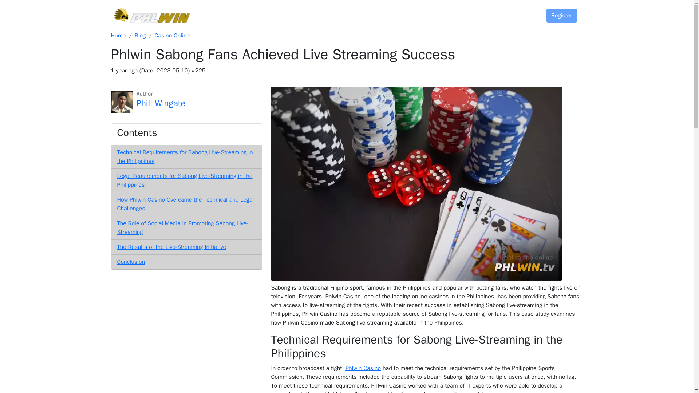  What do you see at coordinates (161, 104) in the screenshot?
I see `Phill Wingate` at bounding box center [161, 104].